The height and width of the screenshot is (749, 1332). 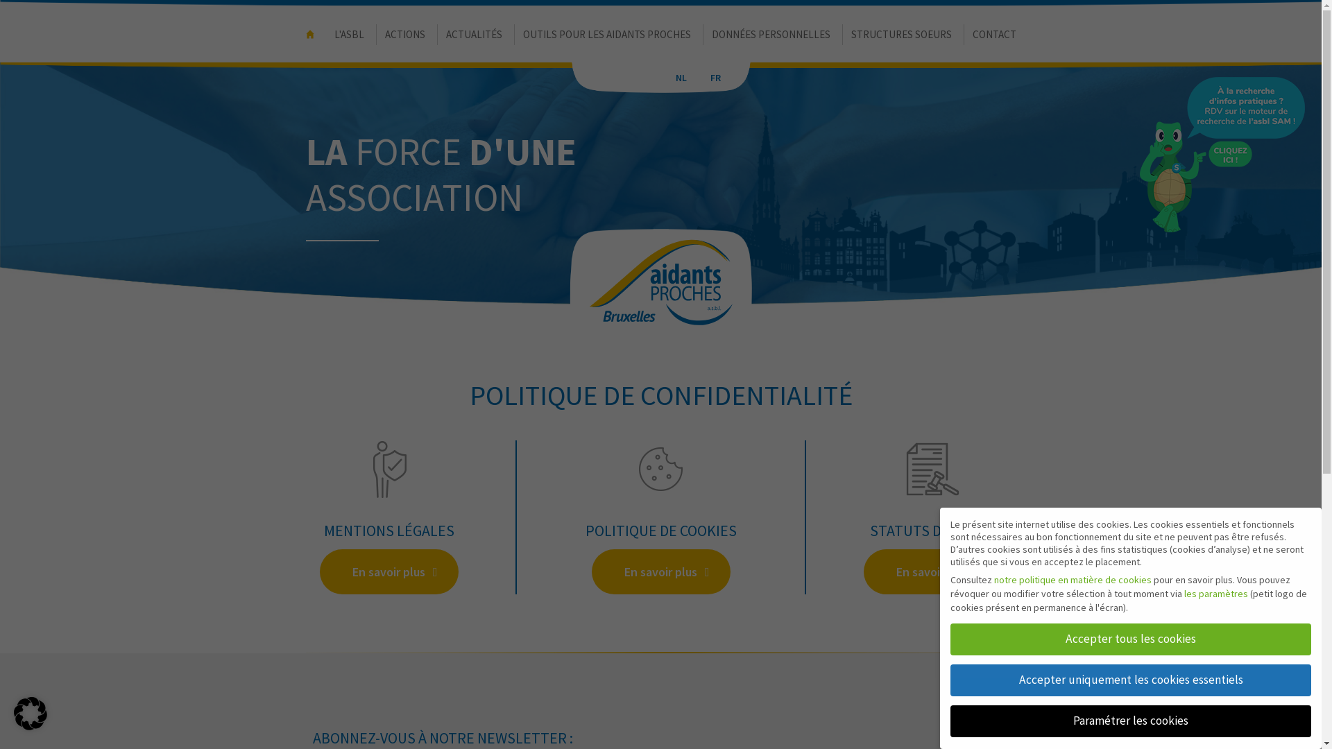 What do you see at coordinates (350, 31) in the screenshot?
I see `L'ASBL` at bounding box center [350, 31].